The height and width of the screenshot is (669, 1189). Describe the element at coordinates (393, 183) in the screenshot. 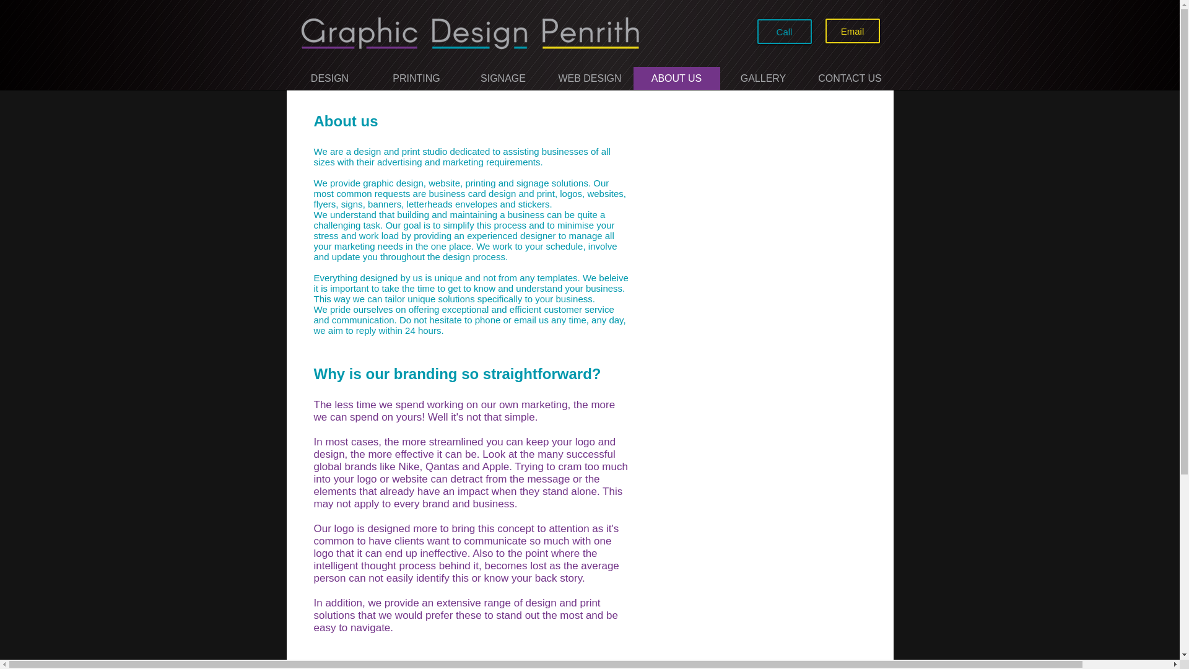

I see `graphic design` at that location.